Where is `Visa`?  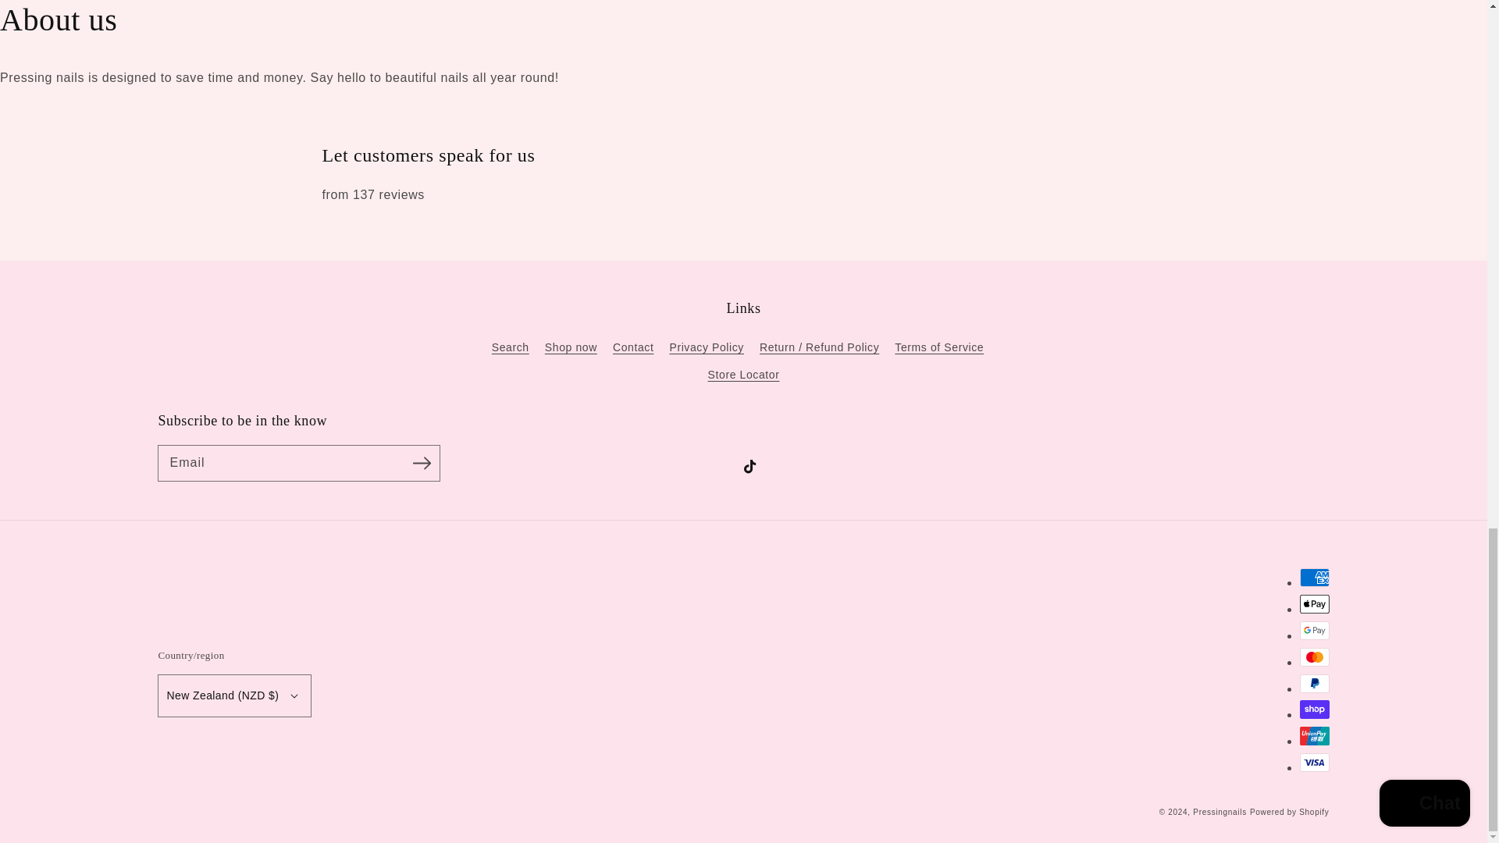
Visa is located at coordinates (1313, 763).